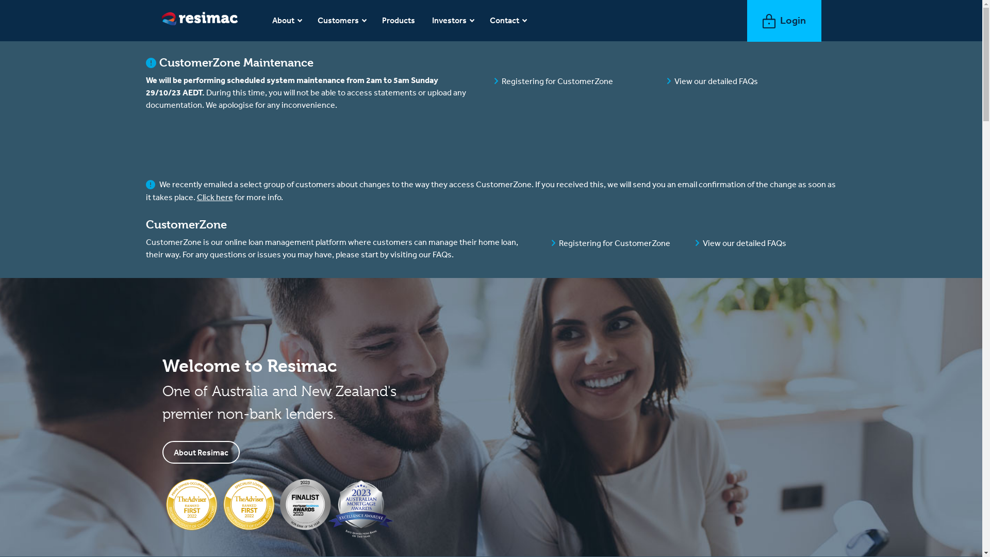 Image resolution: width=990 pixels, height=557 pixels. Describe the element at coordinates (342, 21) in the screenshot. I see `Customers` at that location.